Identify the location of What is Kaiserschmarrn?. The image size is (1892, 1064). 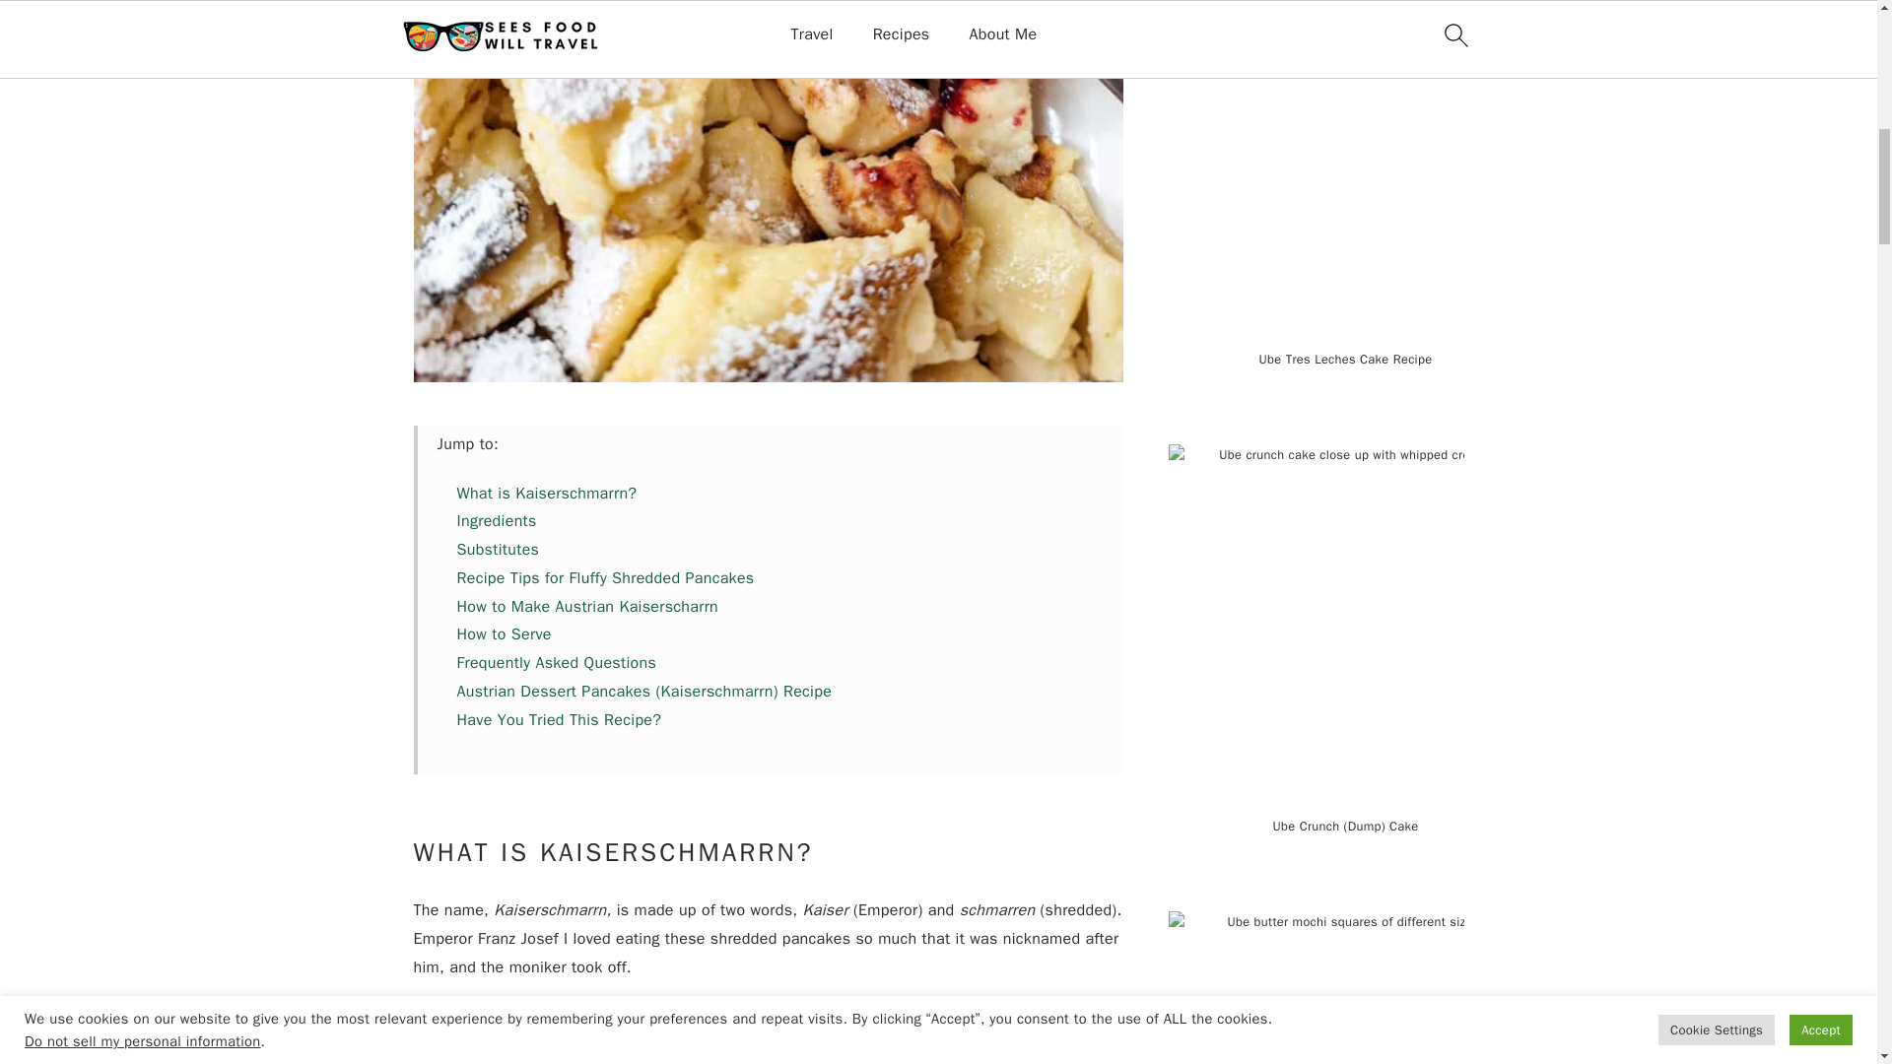
(548, 493).